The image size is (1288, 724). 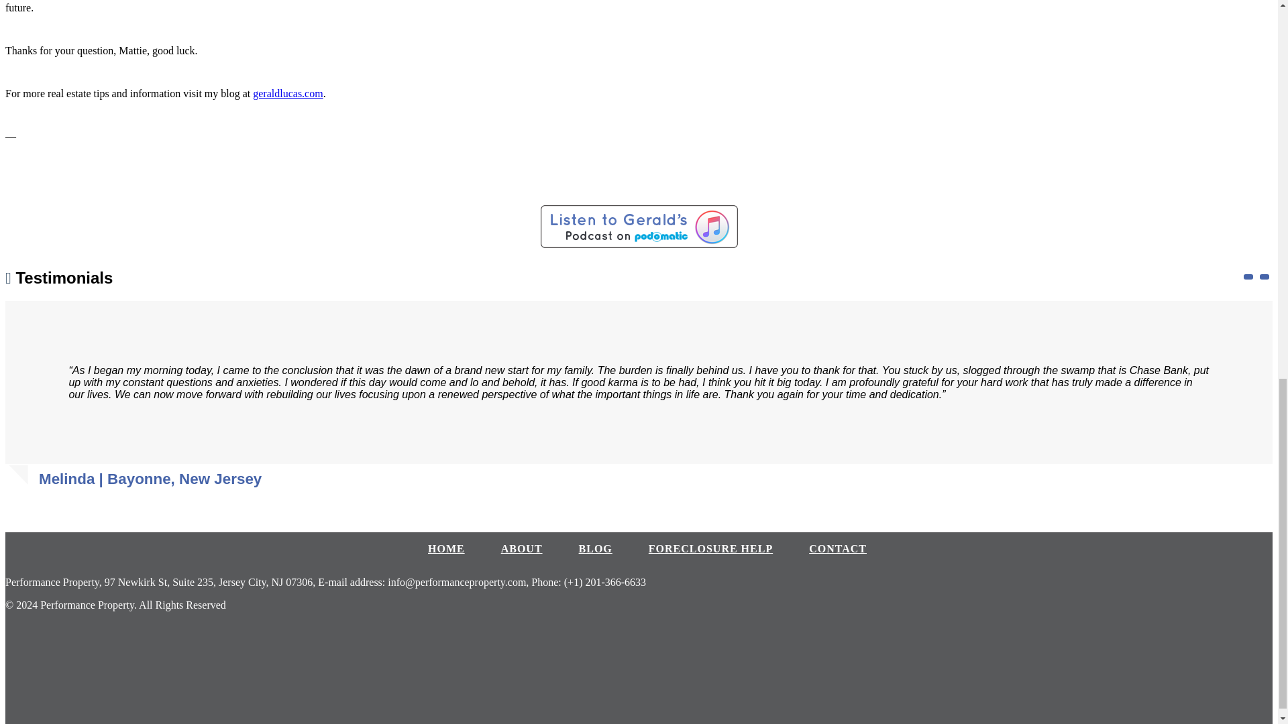 I want to click on HOME, so click(x=446, y=548).